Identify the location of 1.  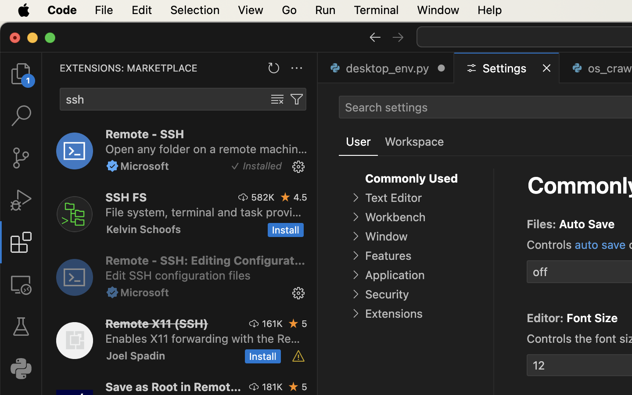
(359, 142).